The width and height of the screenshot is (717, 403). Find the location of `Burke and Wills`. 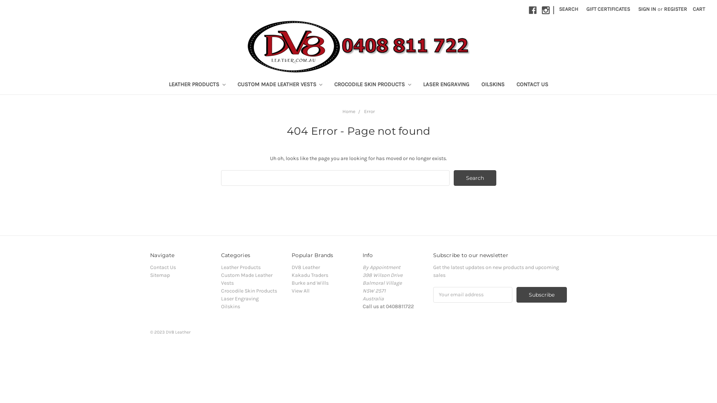

Burke and Wills is located at coordinates (310, 283).